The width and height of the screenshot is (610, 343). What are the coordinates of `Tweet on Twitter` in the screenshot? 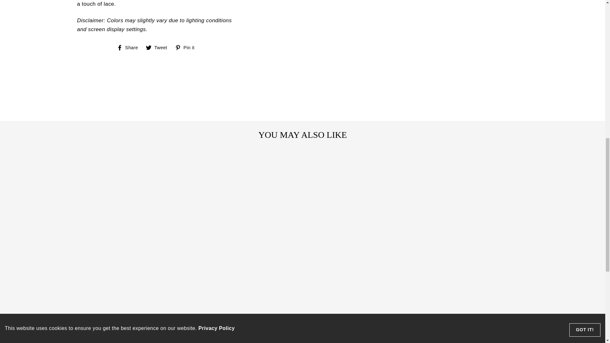 It's located at (159, 48).